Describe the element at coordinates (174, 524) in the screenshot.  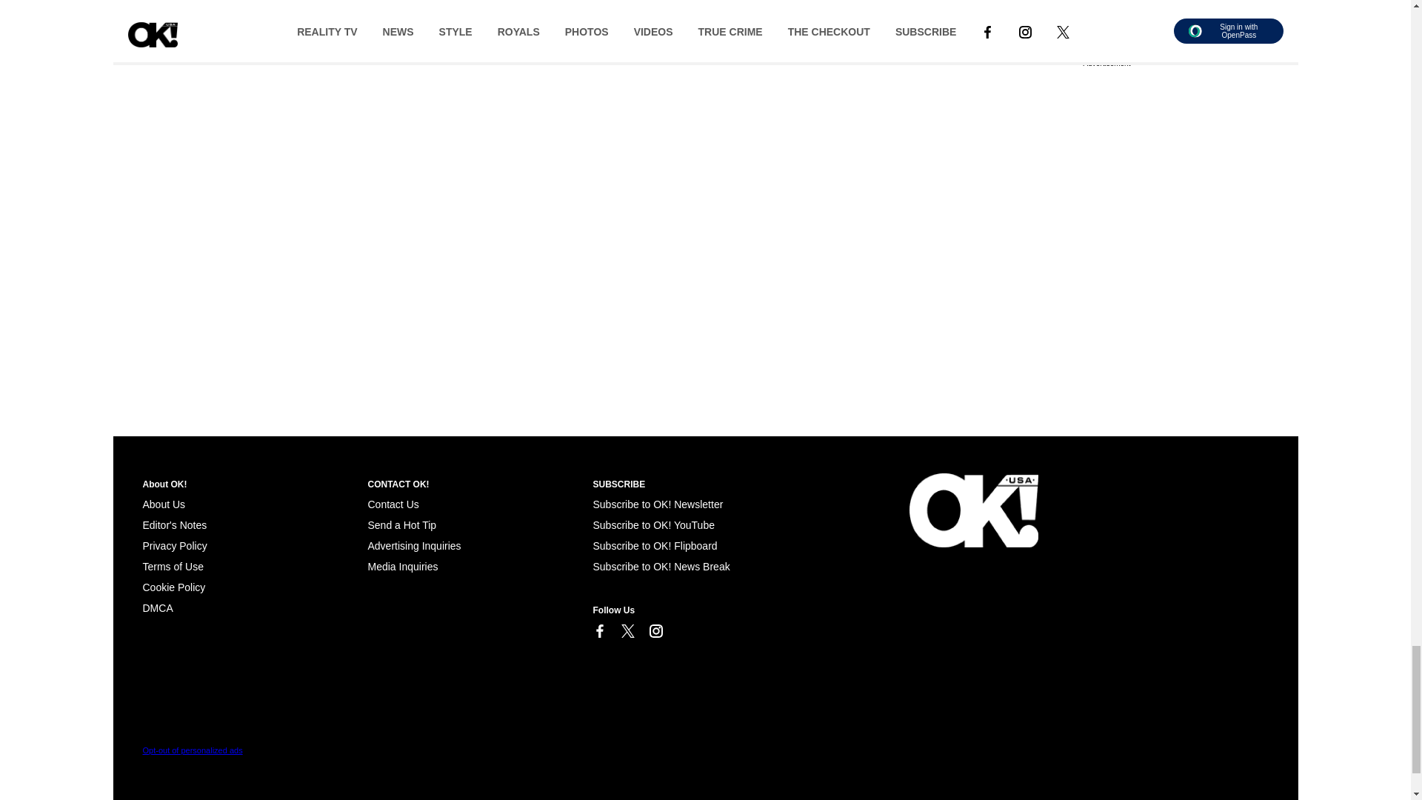
I see `Editor's Notes` at that location.